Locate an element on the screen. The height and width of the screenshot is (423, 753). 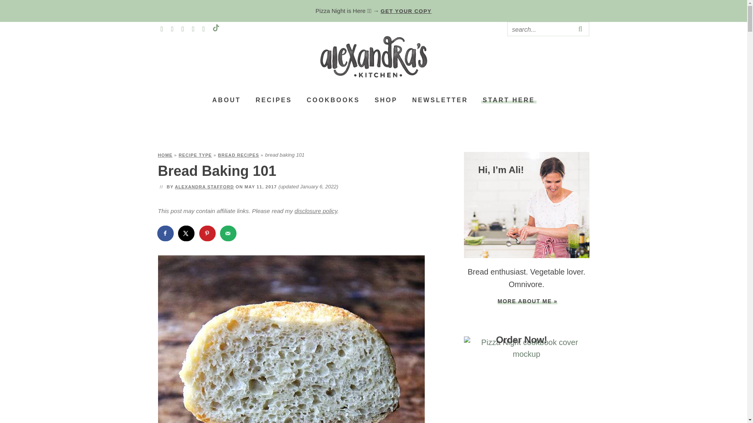
Search is located at coordinates (540, 29).